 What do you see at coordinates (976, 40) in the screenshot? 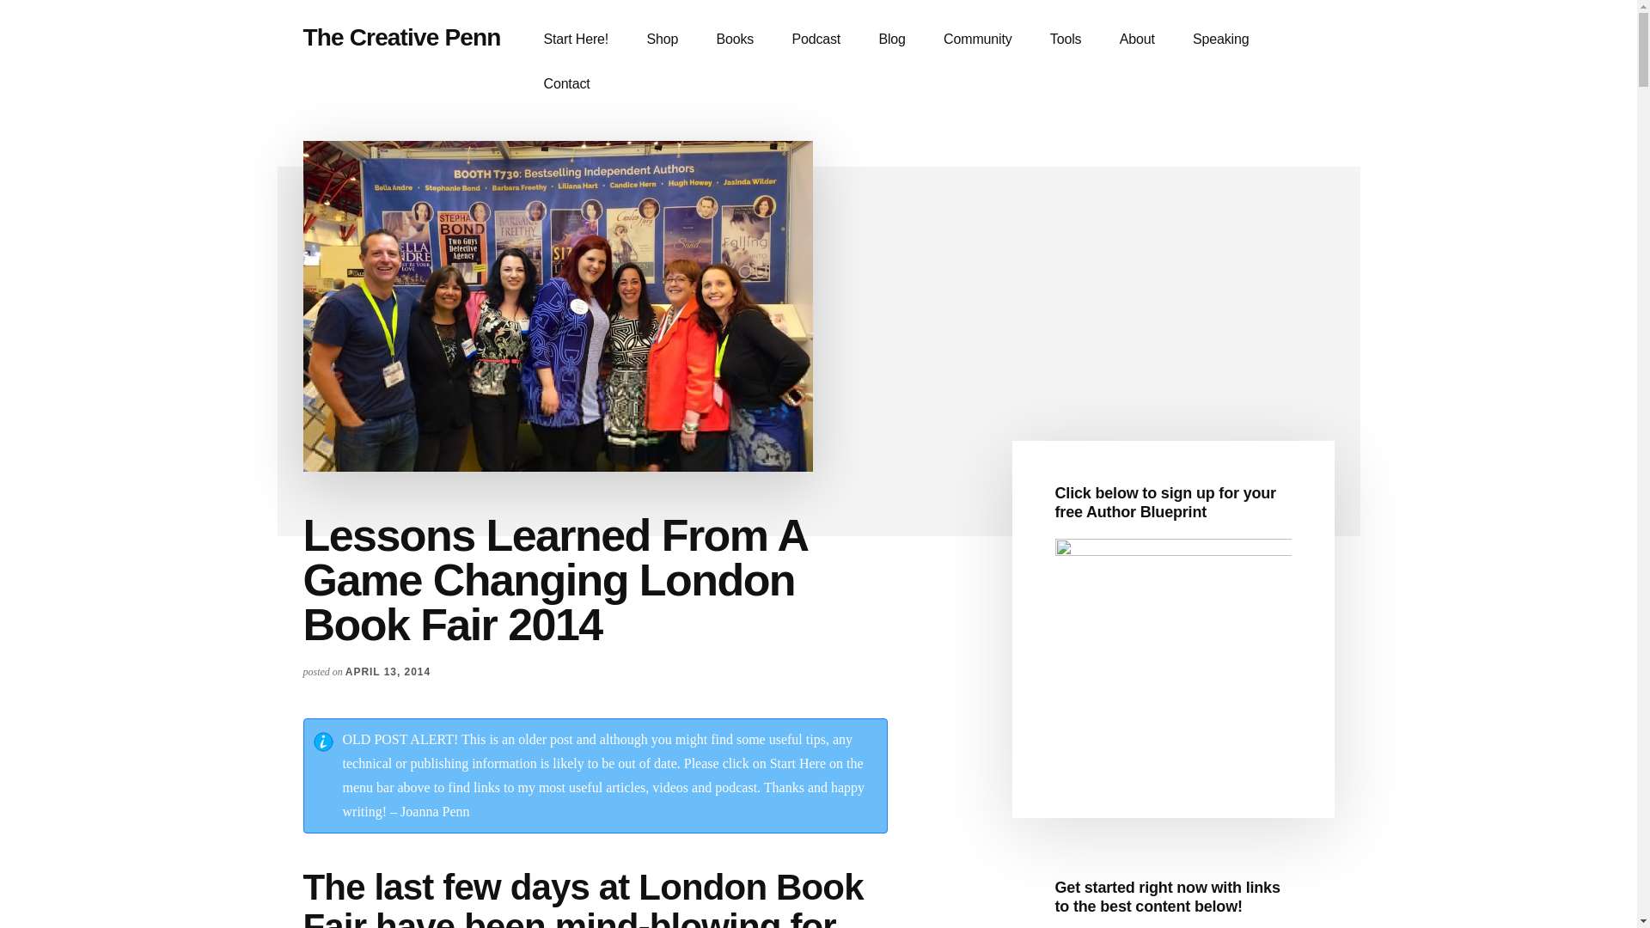
I see `Community` at bounding box center [976, 40].